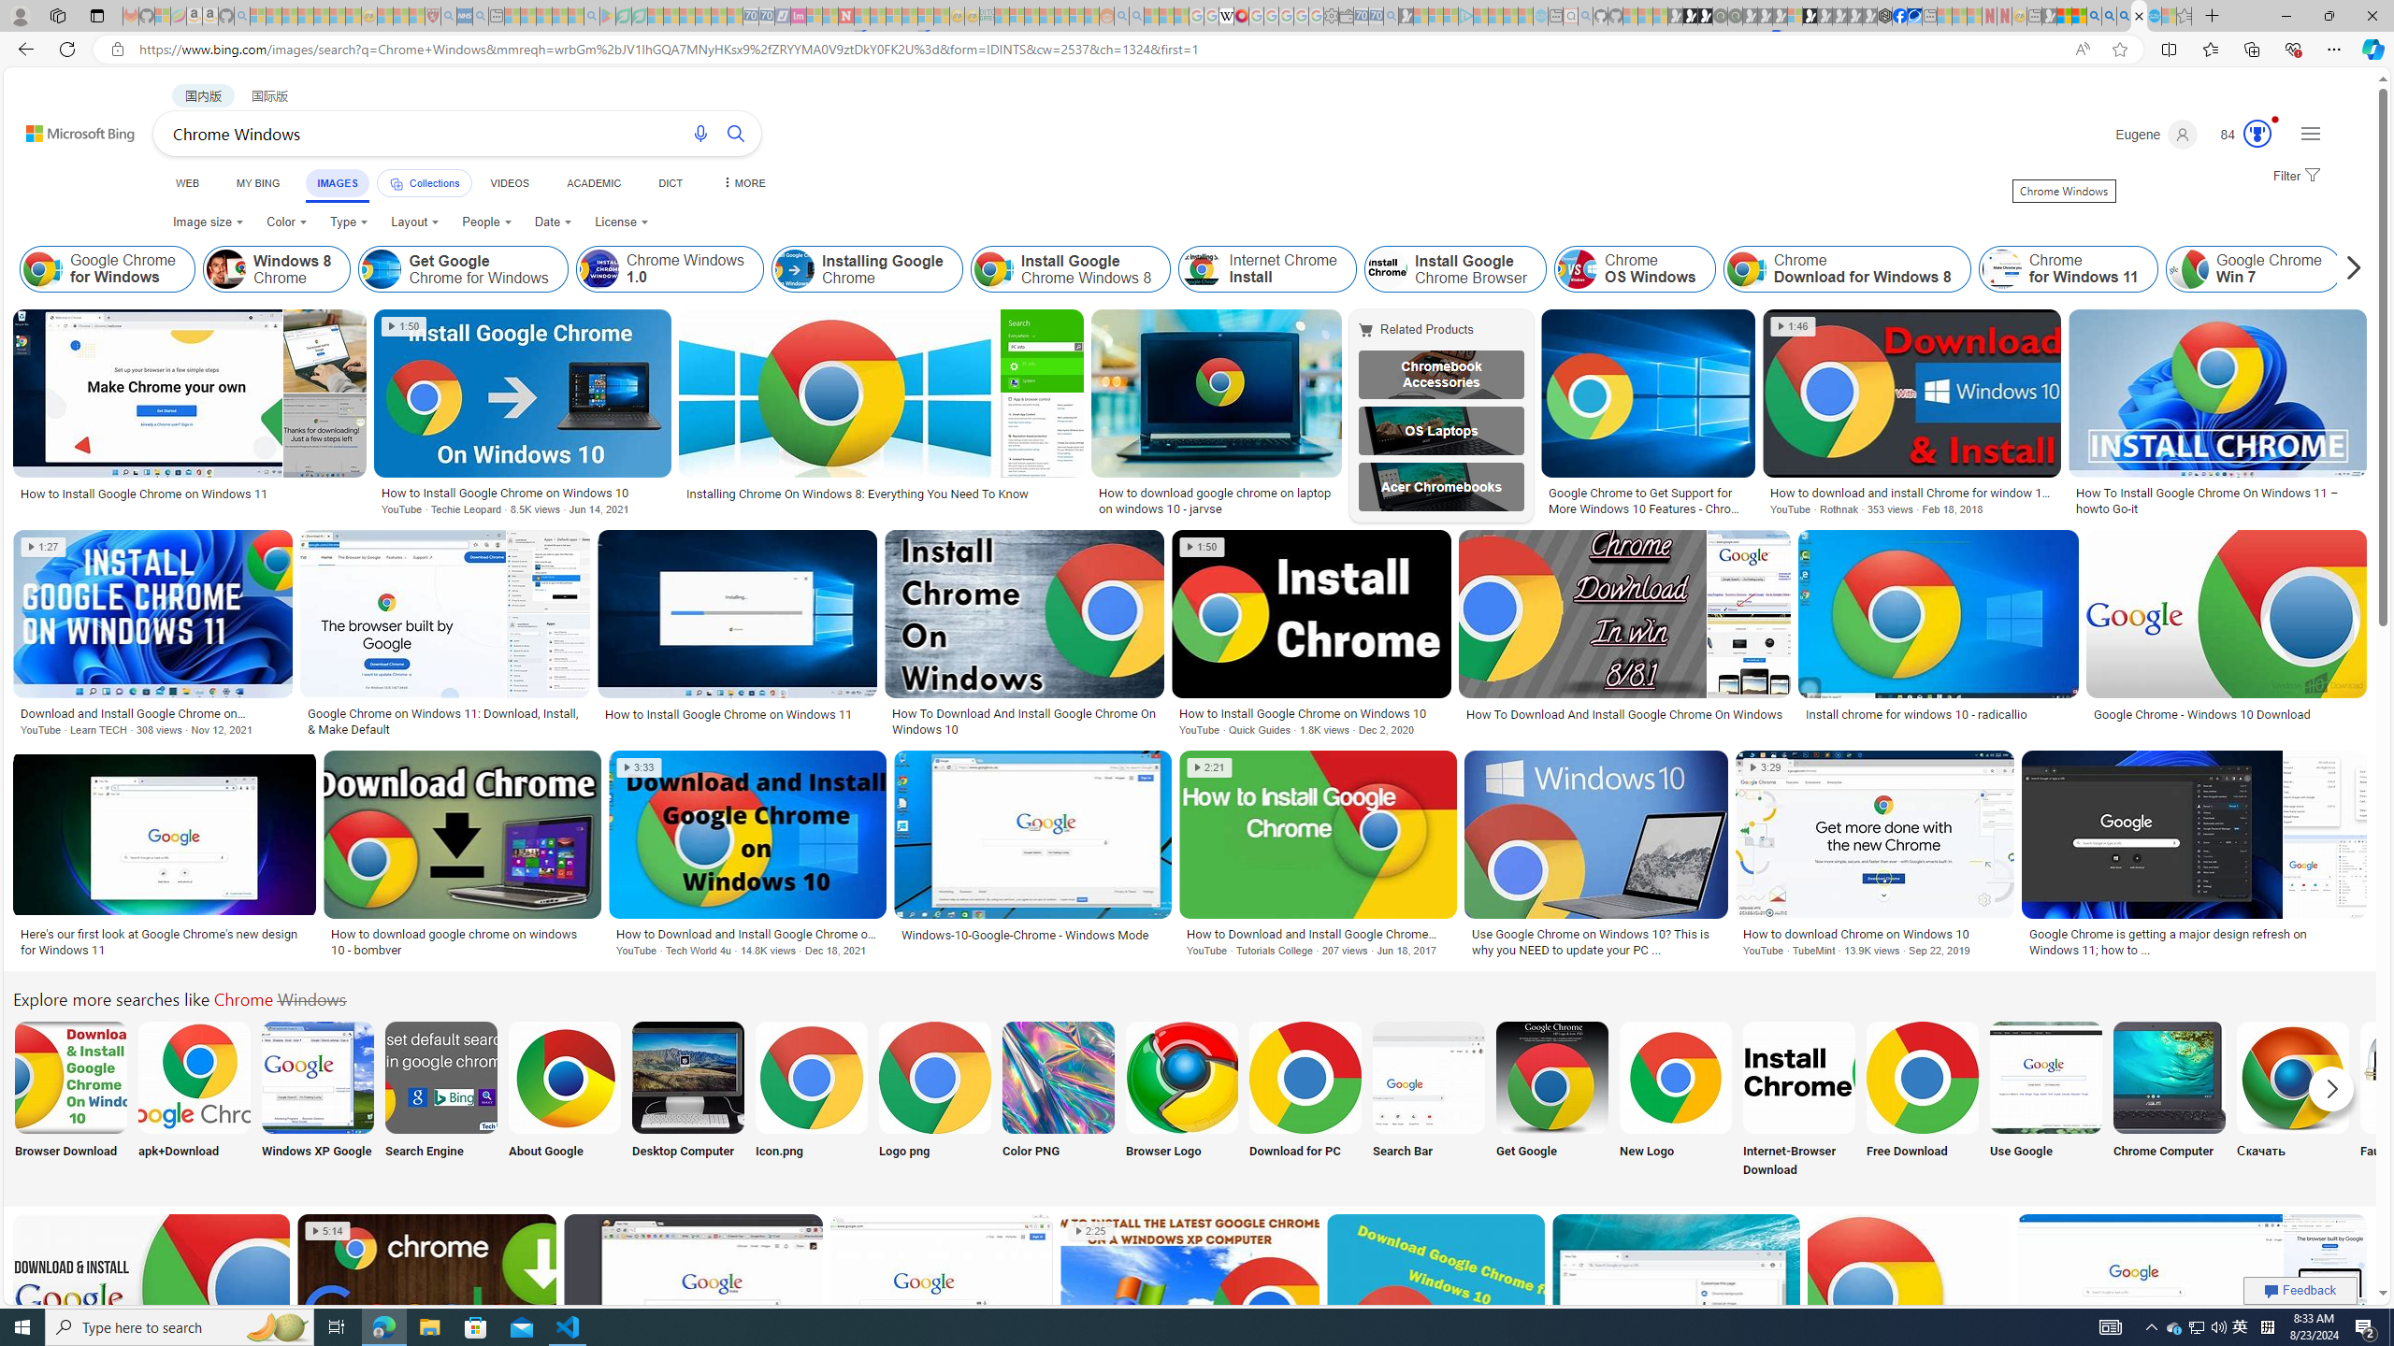  I want to click on DITOGAMES AG Imprint - Sleeping, so click(988, 16).